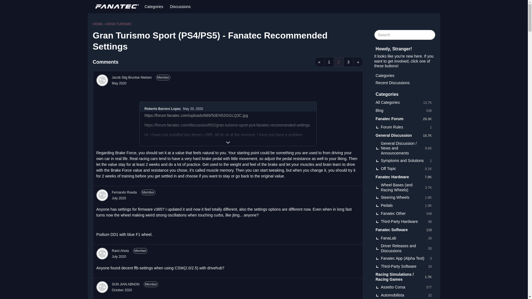 The height and width of the screenshot is (299, 532). I want to click on Jacob Stig Bruntse Nielsen, so click(132, 78).